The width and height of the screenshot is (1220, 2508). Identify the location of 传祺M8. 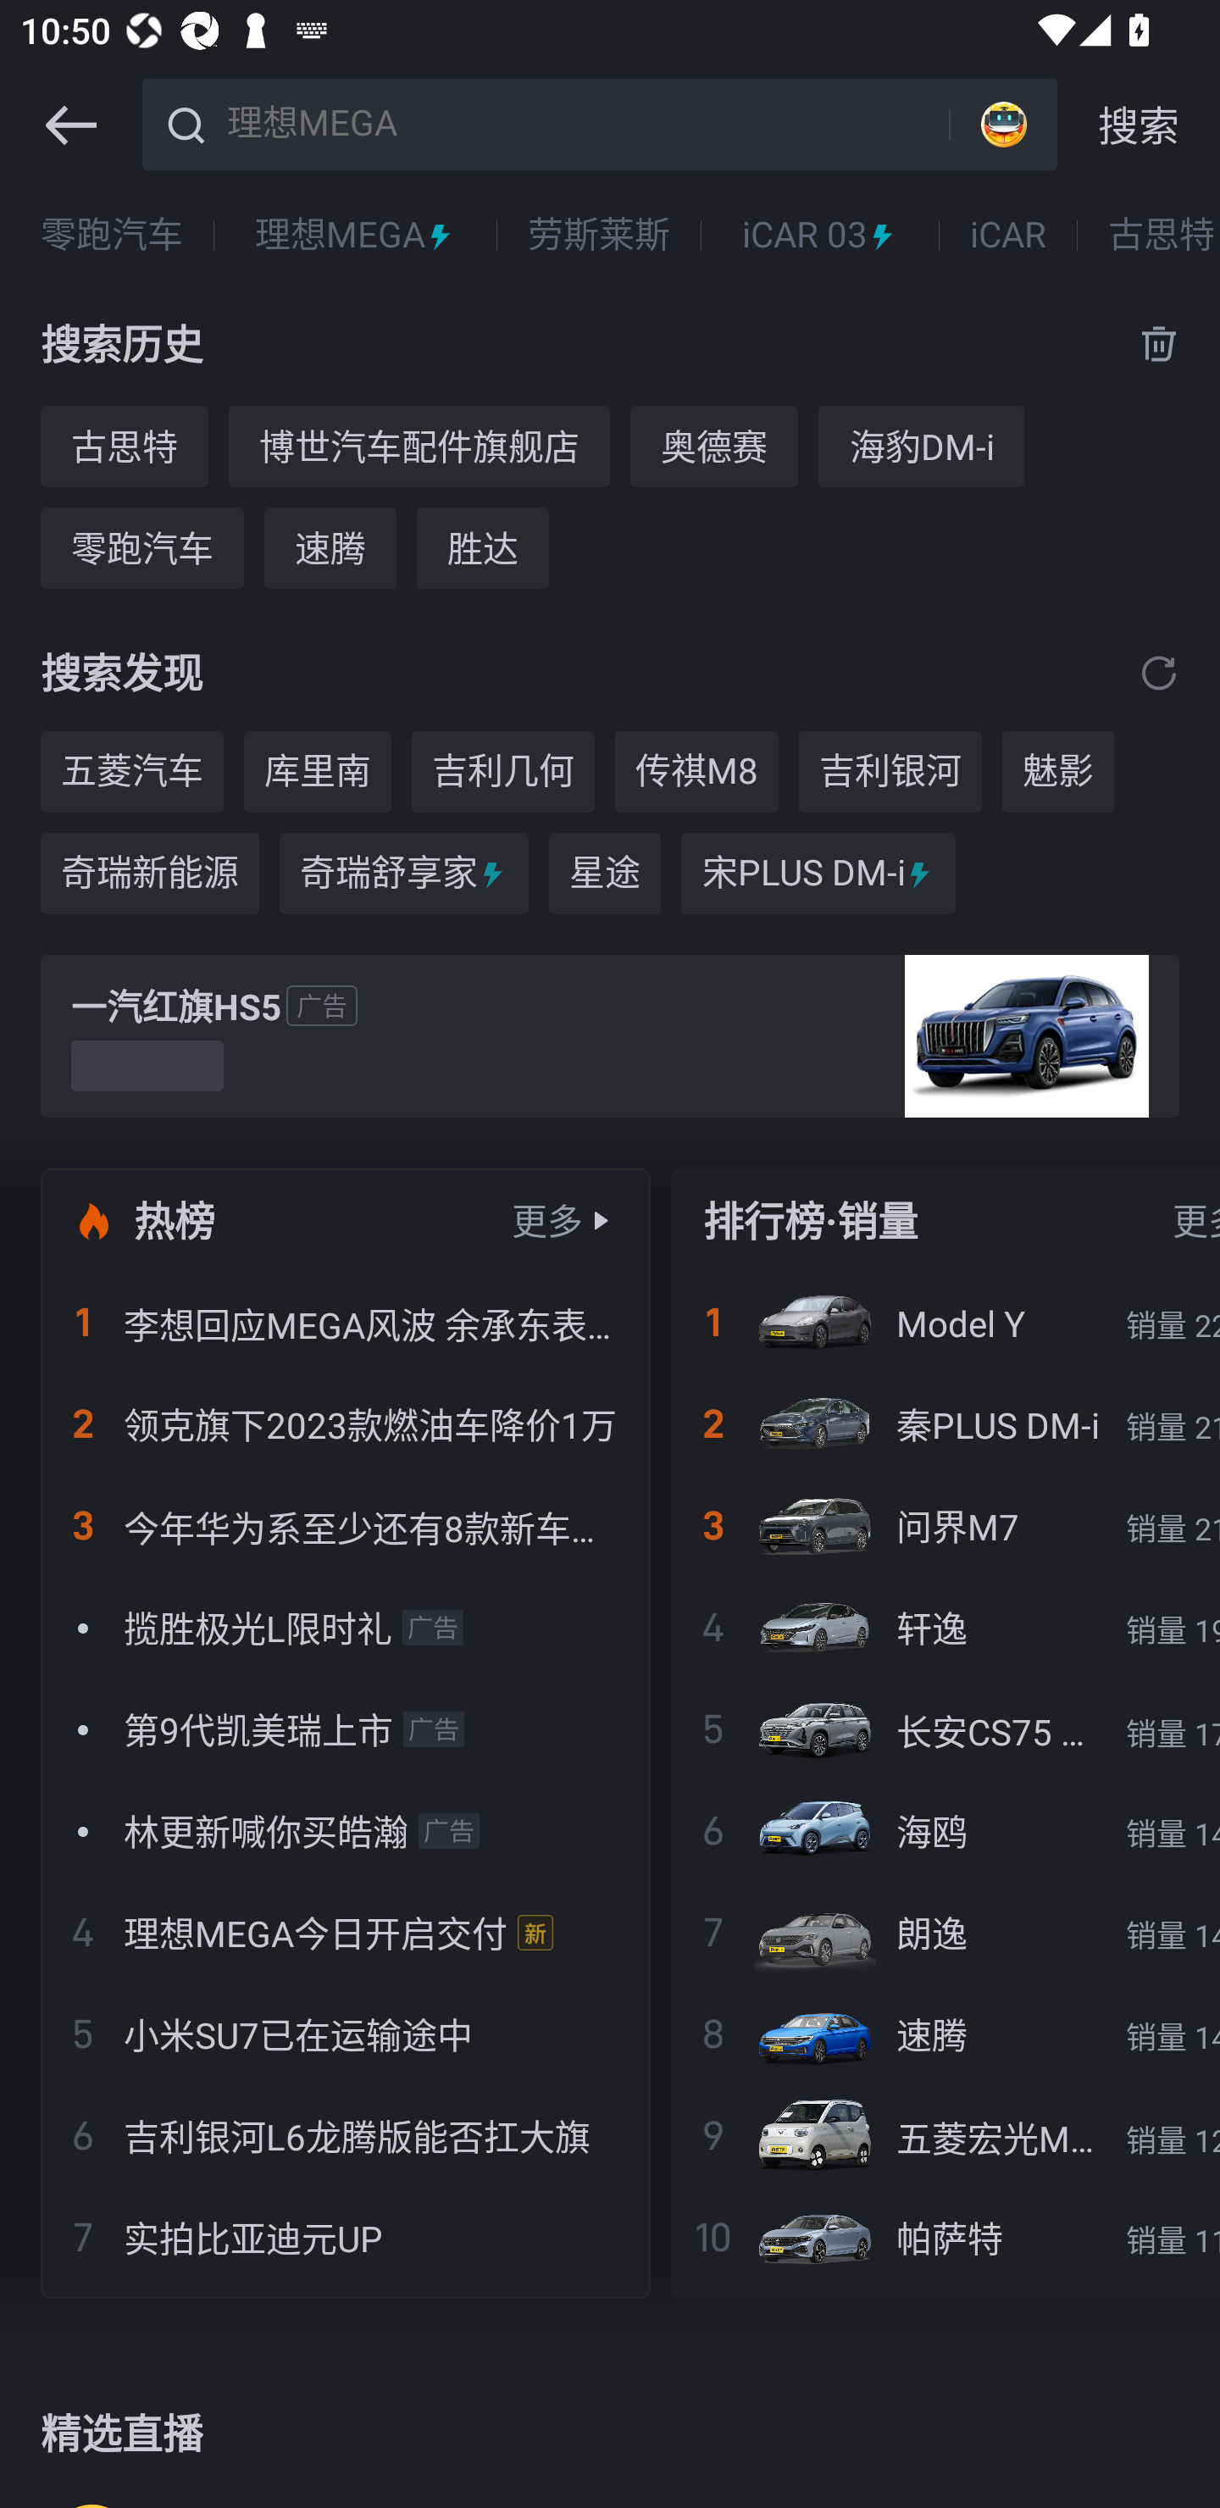
(696, 773).